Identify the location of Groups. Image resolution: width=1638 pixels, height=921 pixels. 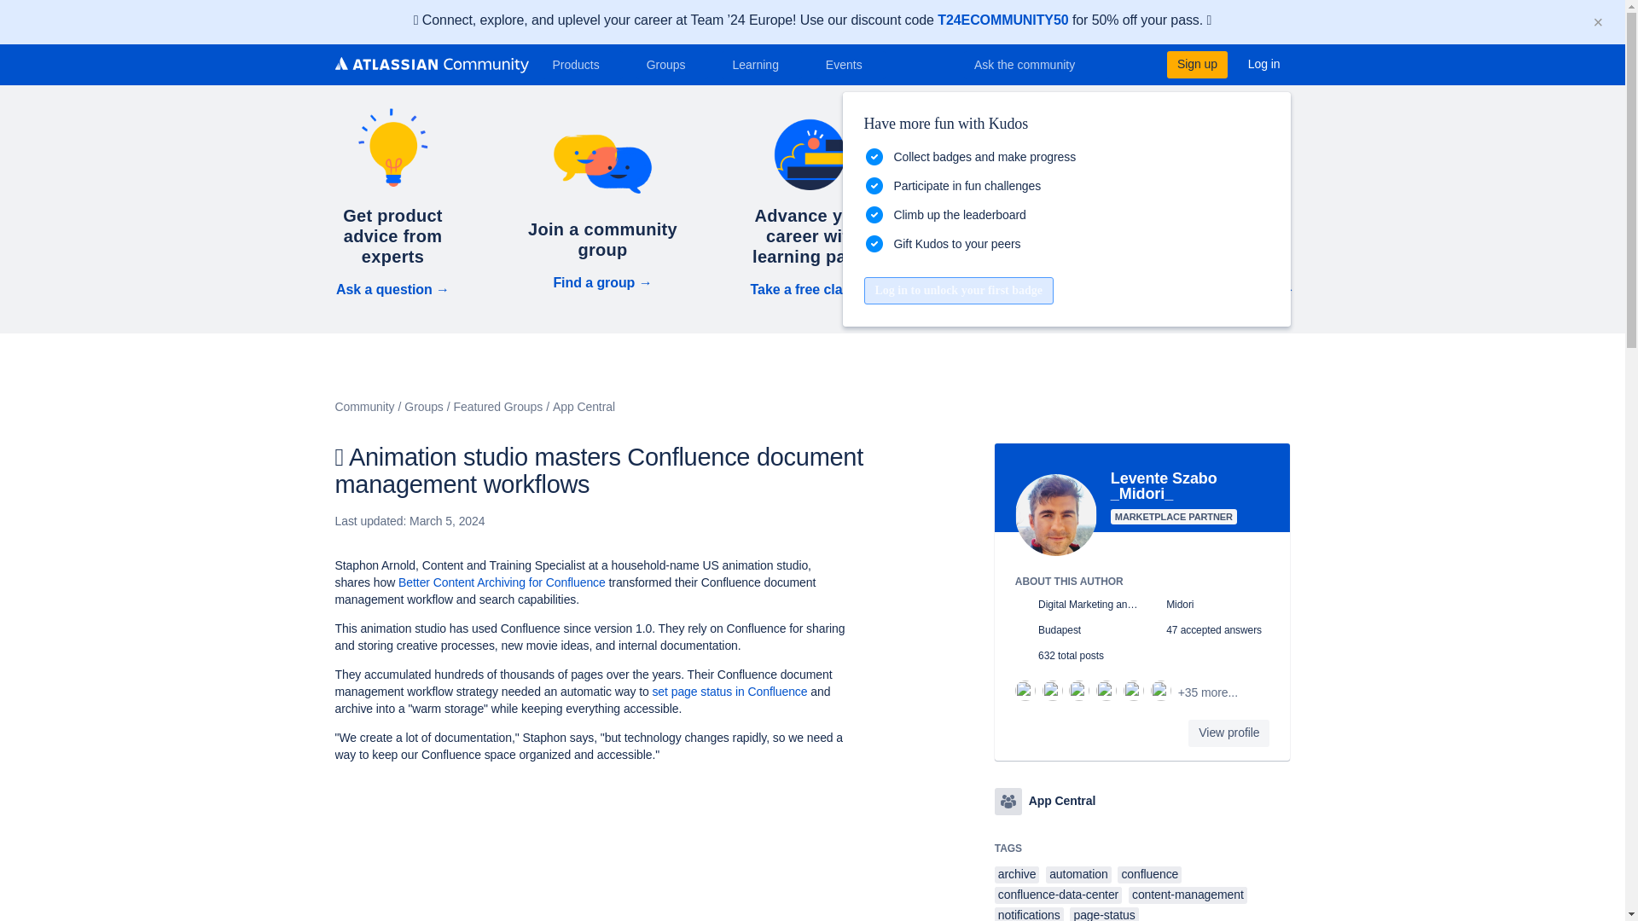
(672, 65).